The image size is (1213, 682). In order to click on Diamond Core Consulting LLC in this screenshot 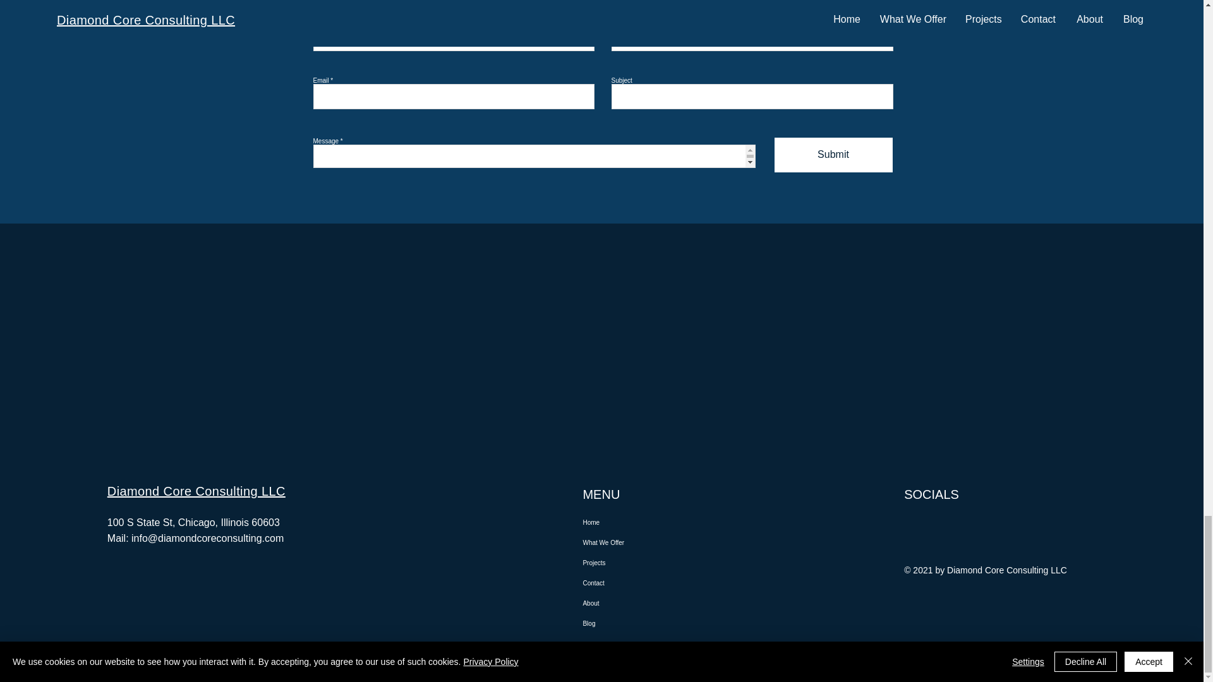, I will do `click(196, 491)`.